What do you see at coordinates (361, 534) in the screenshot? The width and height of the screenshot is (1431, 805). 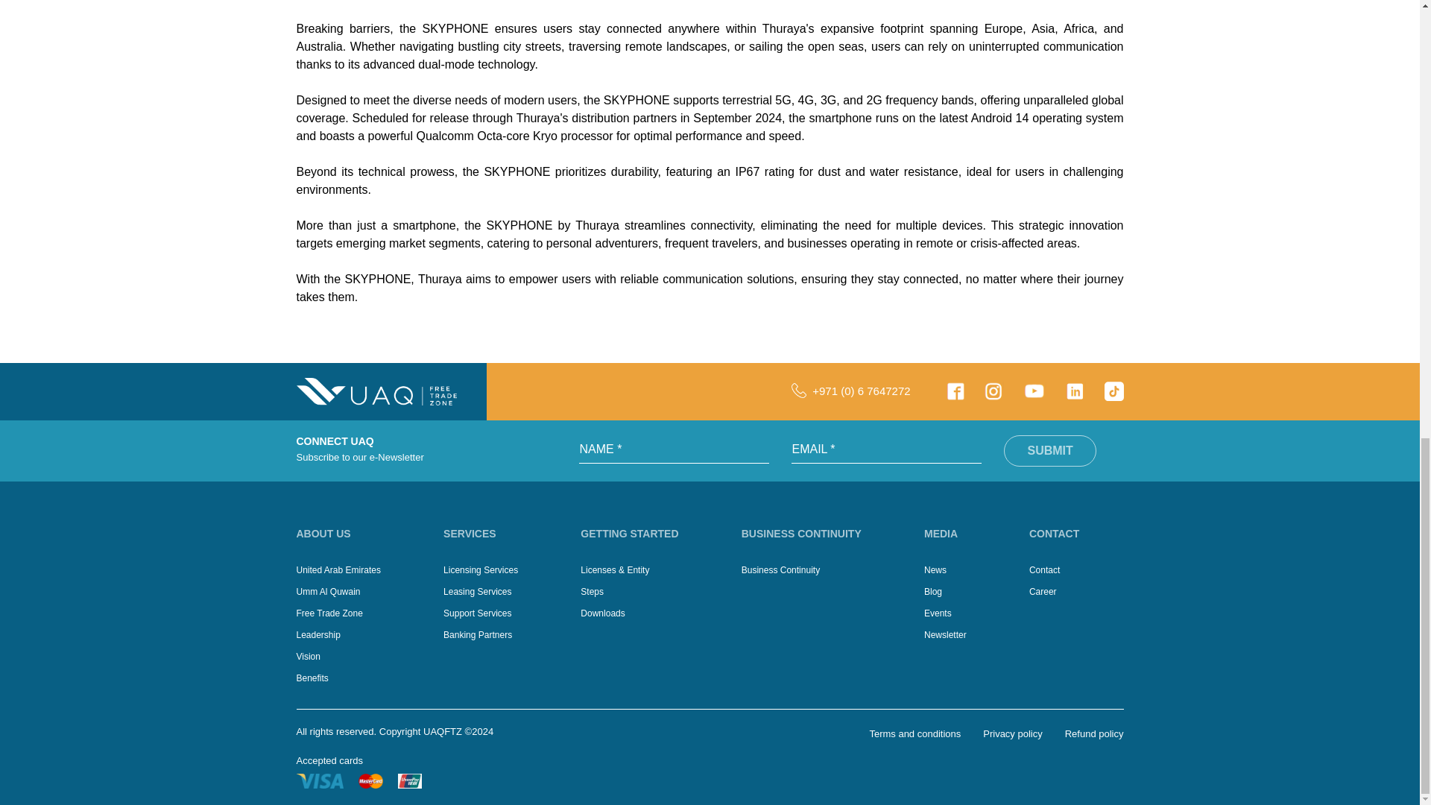 I see `ABOUT US` at bounding box center [361, 534].